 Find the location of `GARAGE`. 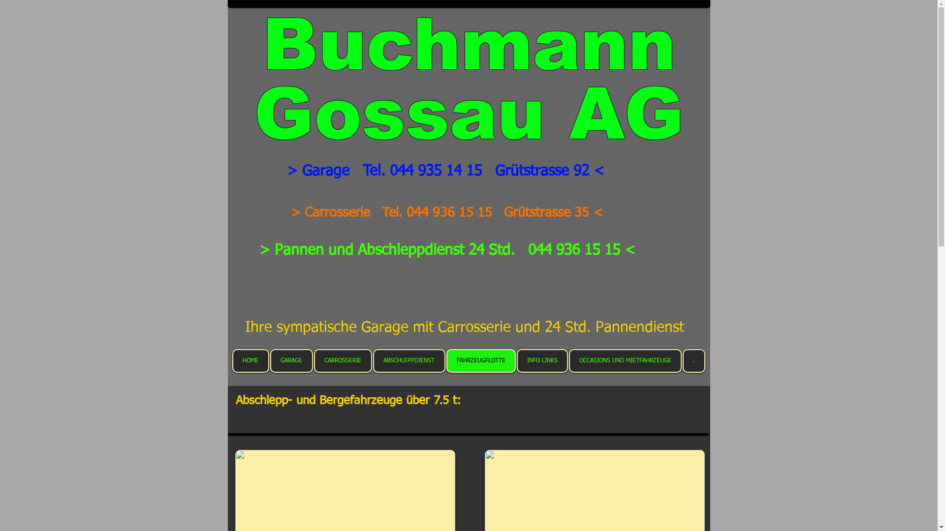

GARAGE is located at coordinates (291, 361).